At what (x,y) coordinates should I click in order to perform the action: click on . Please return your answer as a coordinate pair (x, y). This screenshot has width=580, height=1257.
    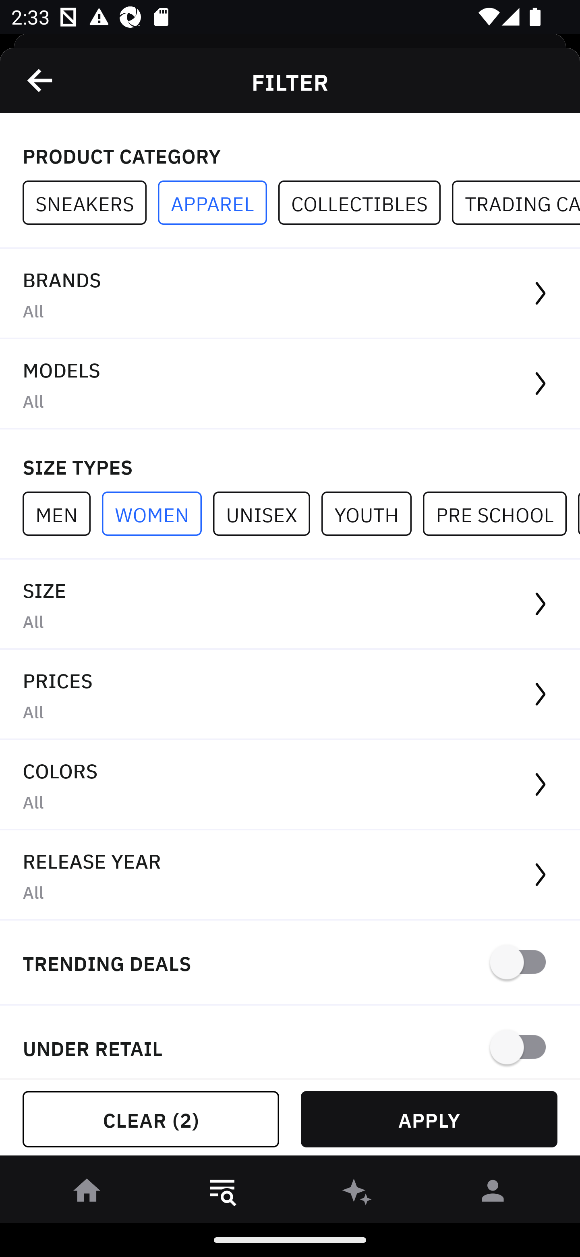
    Looking at the image, I should click on (41, 80).